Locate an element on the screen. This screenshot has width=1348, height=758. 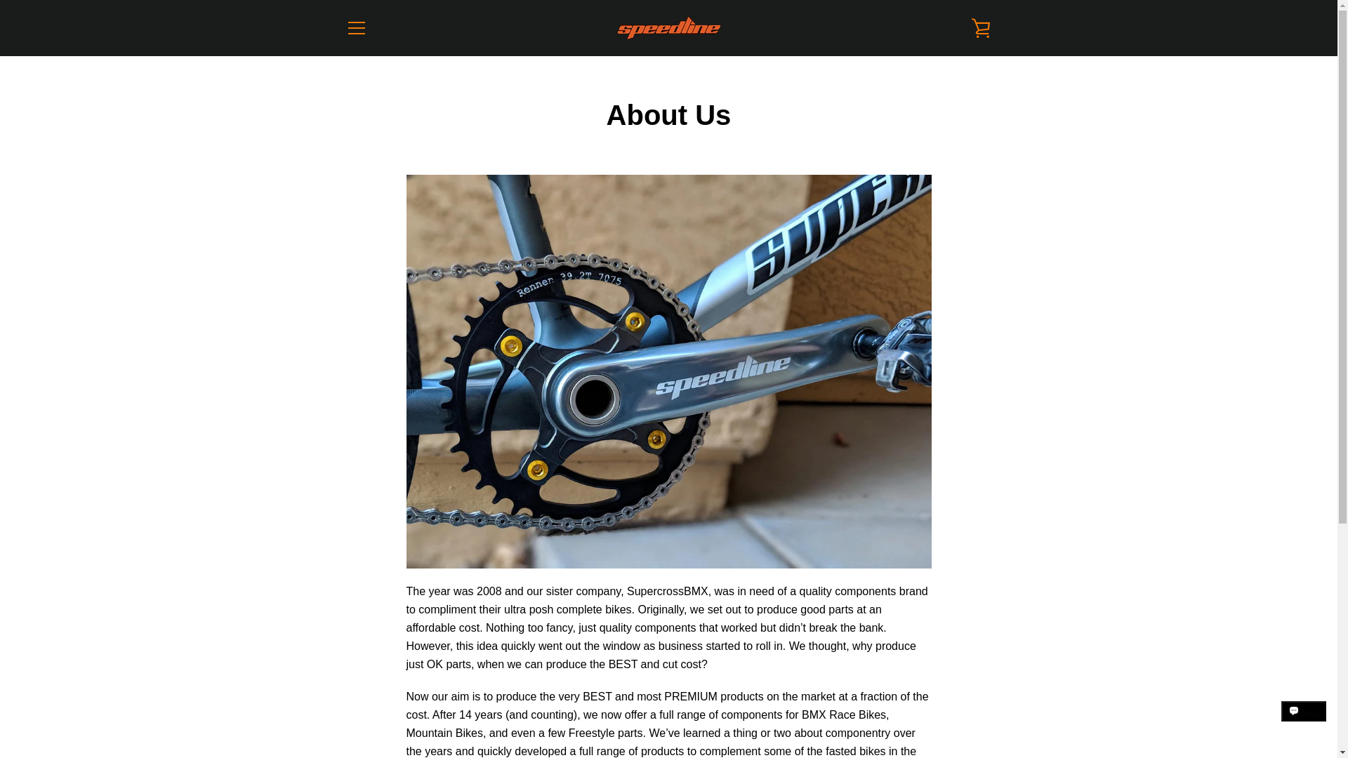
MENU is located at coordinates (355, 28).